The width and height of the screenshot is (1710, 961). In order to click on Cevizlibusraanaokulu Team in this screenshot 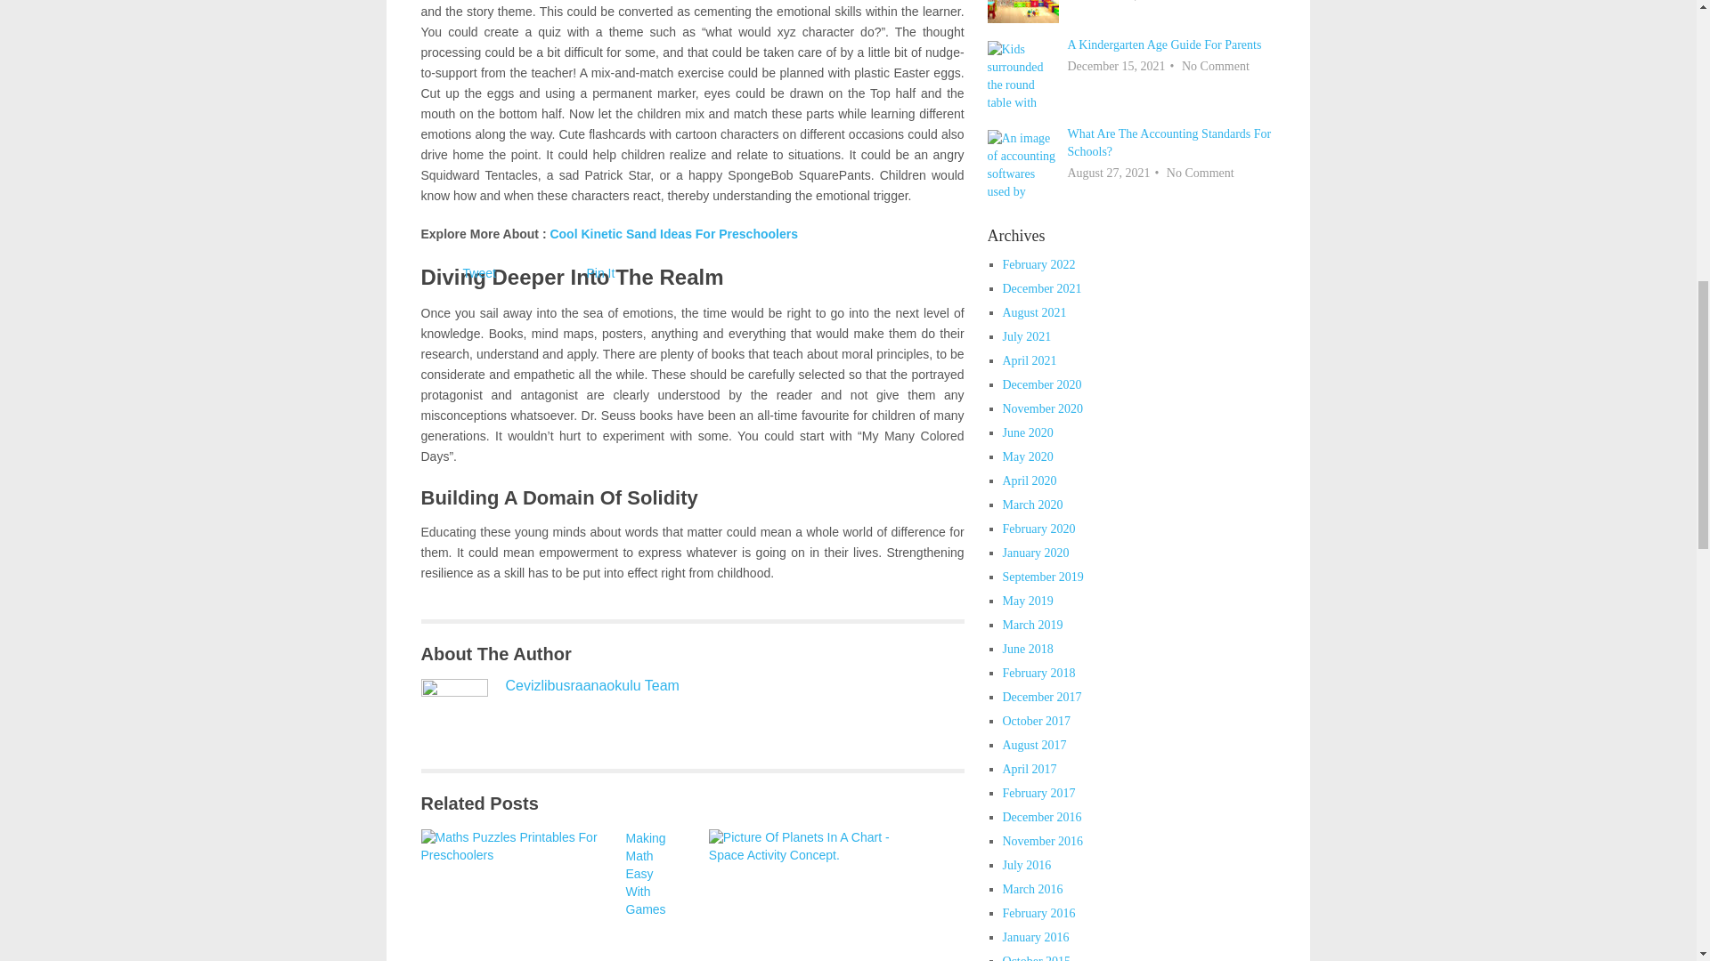, I will do `click(592, 685)`.